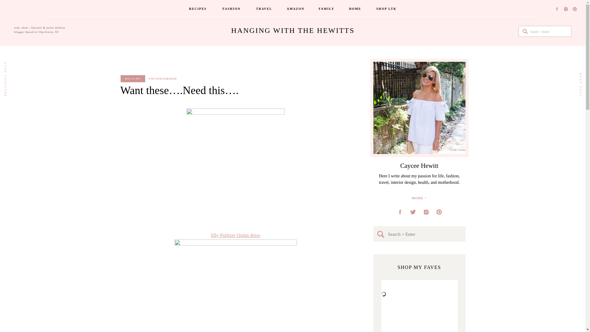 The height and width of the screenshot is (332, 590). Describe the element at coordinates (327, 9) in the screenshot. I see `FAMILY` at that location.